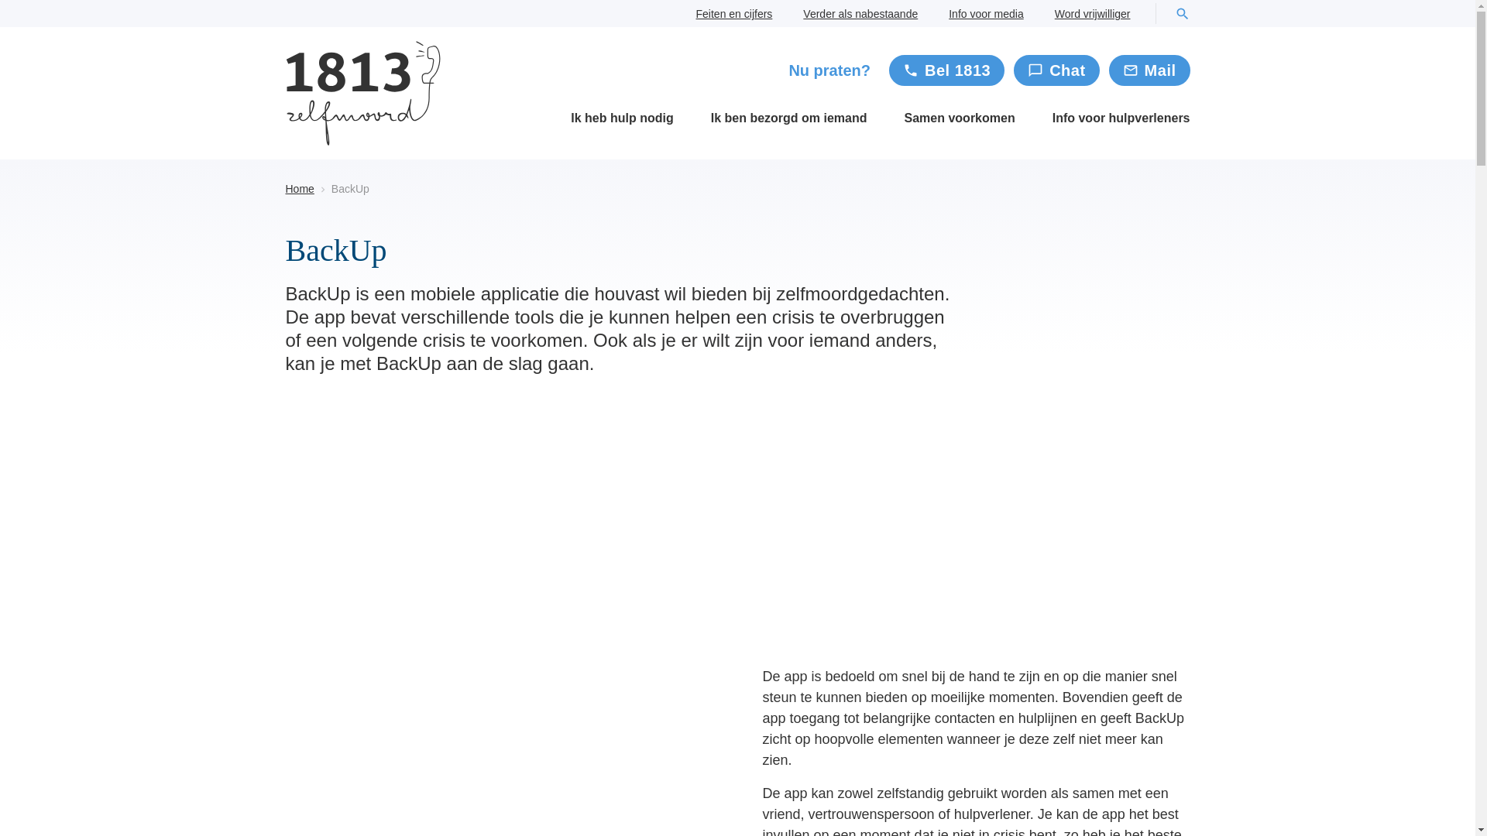 The image size is (1487, 836). I want to click on Ik heb hulp nodig, so click(622, 118).